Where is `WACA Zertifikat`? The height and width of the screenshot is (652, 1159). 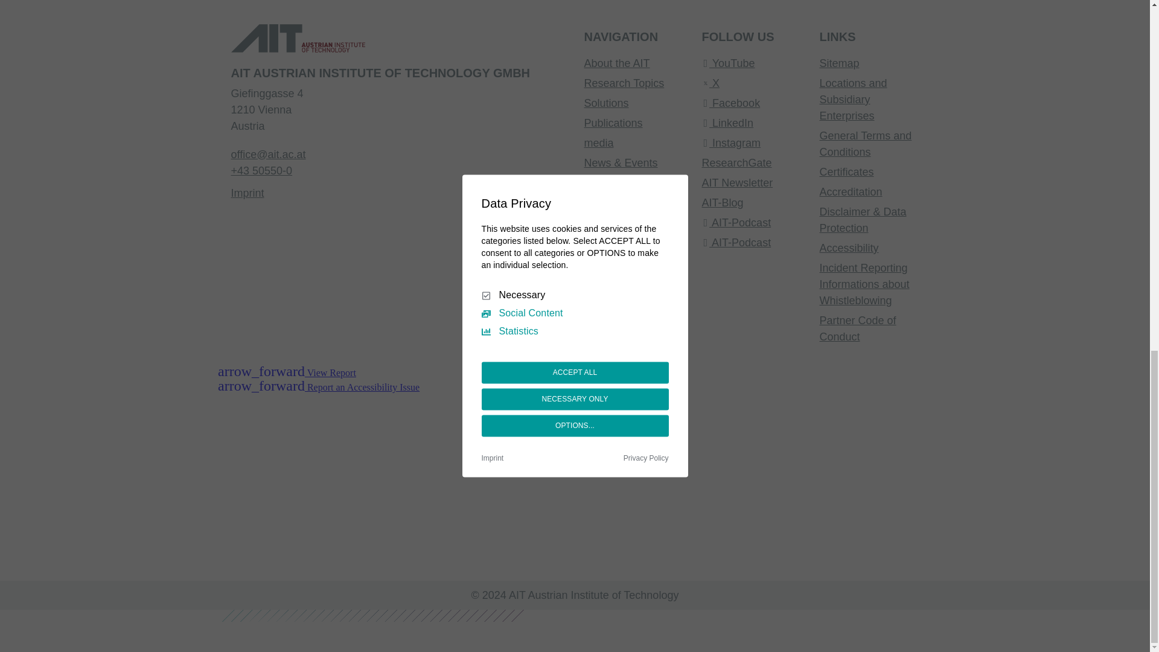 WACA Zertifikat is located at coordinates (384, 472).